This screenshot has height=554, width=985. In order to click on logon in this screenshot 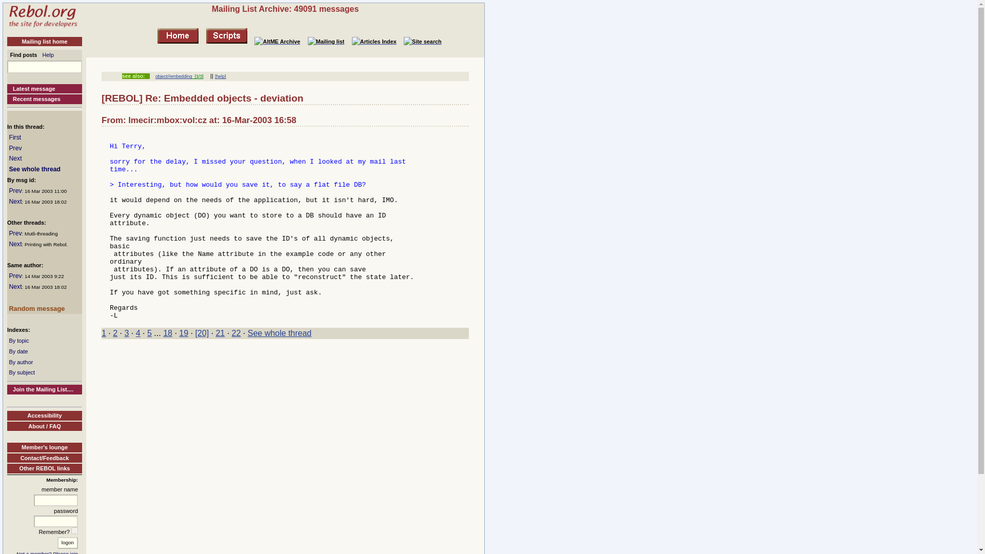, I will do `click(67, 543)`.